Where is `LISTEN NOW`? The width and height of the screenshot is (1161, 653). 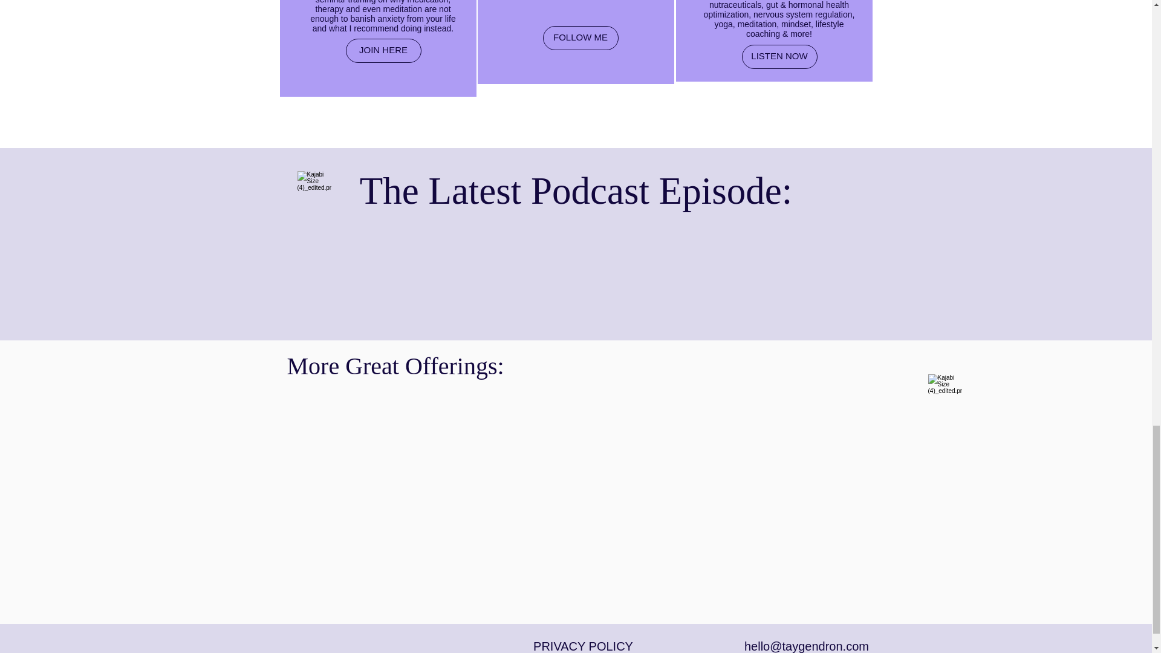
LISTEN NOW is located at coordinates (779, 57).